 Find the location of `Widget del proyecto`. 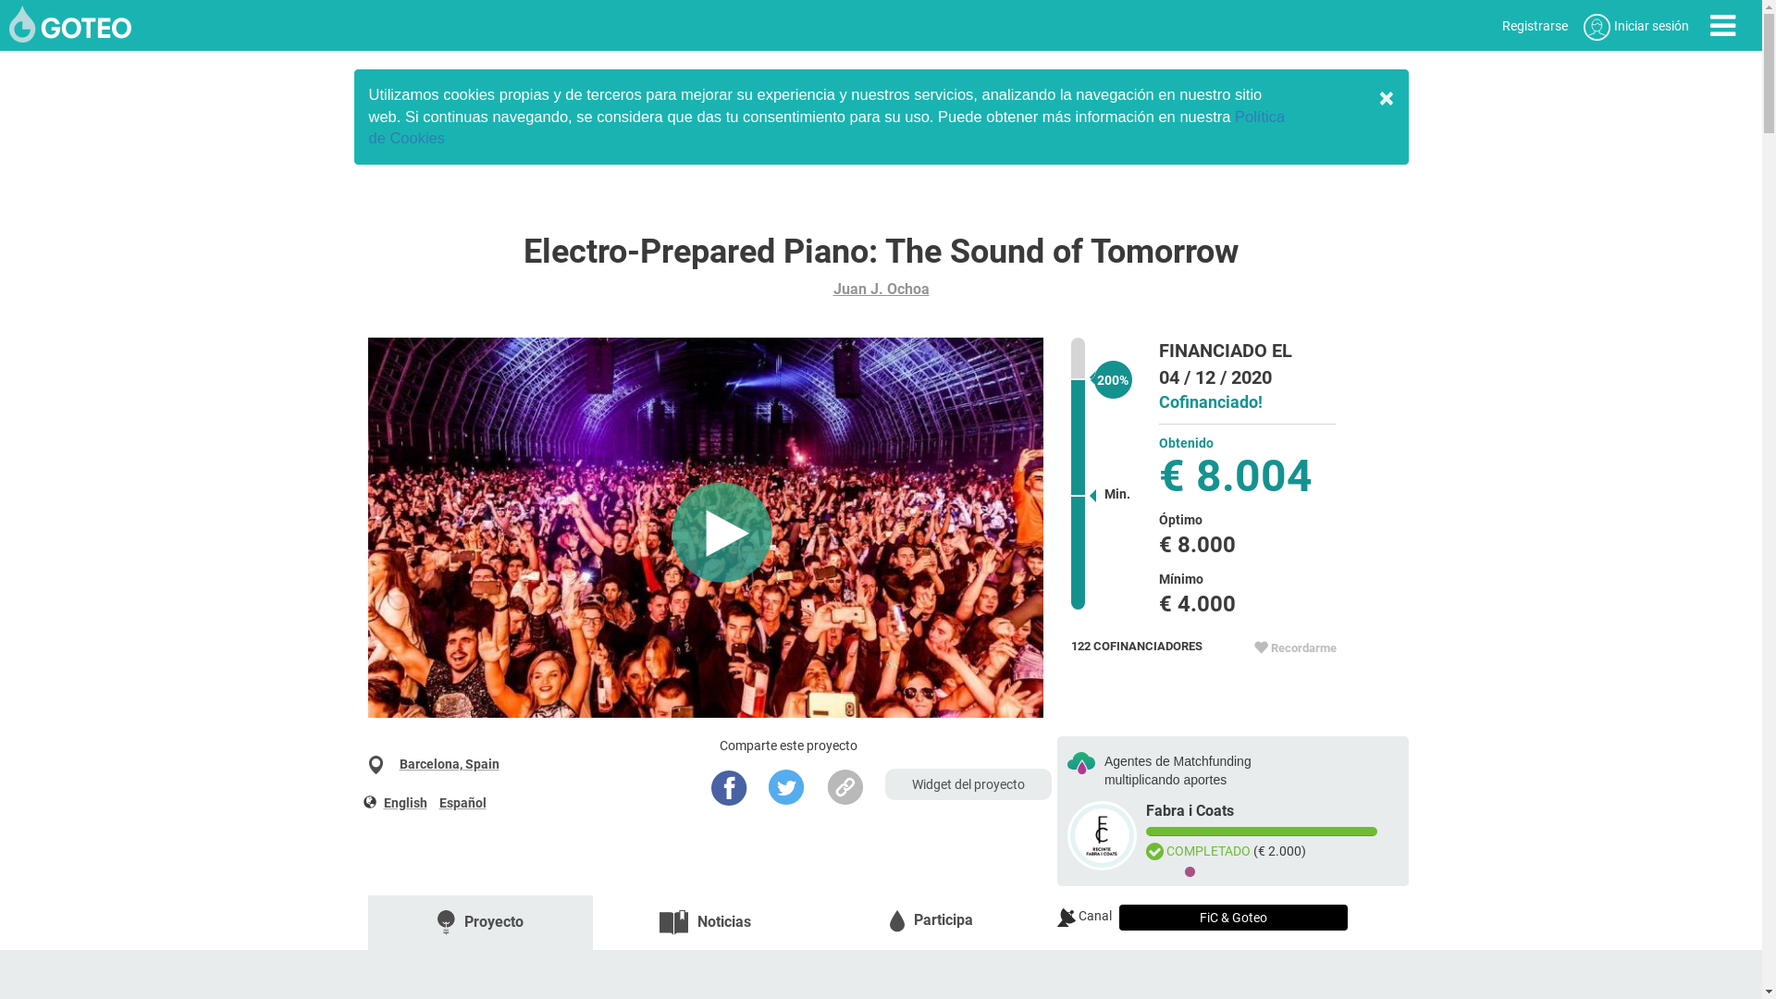

Widget del proyecto is located at coordinates (968, 784).